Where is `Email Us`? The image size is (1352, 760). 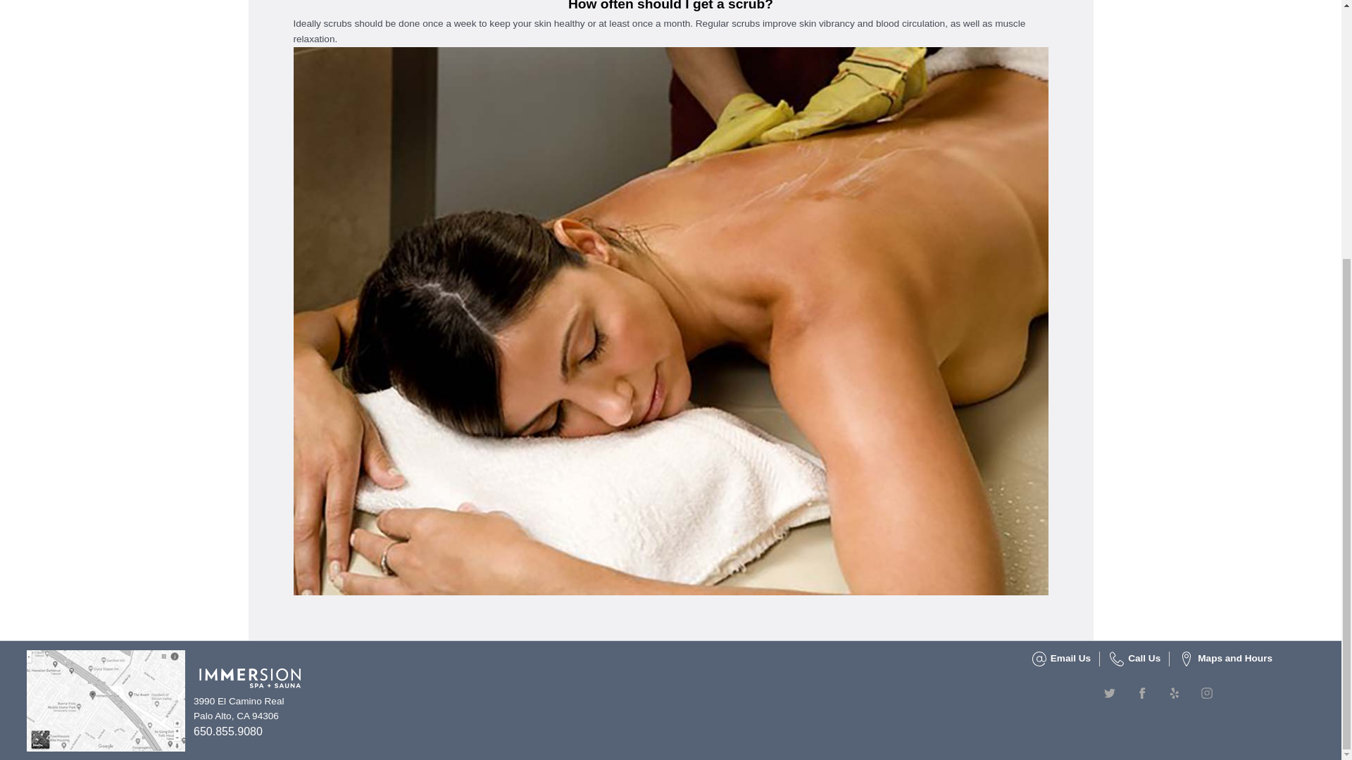
Email Us is located at coordinates (1068, 659).